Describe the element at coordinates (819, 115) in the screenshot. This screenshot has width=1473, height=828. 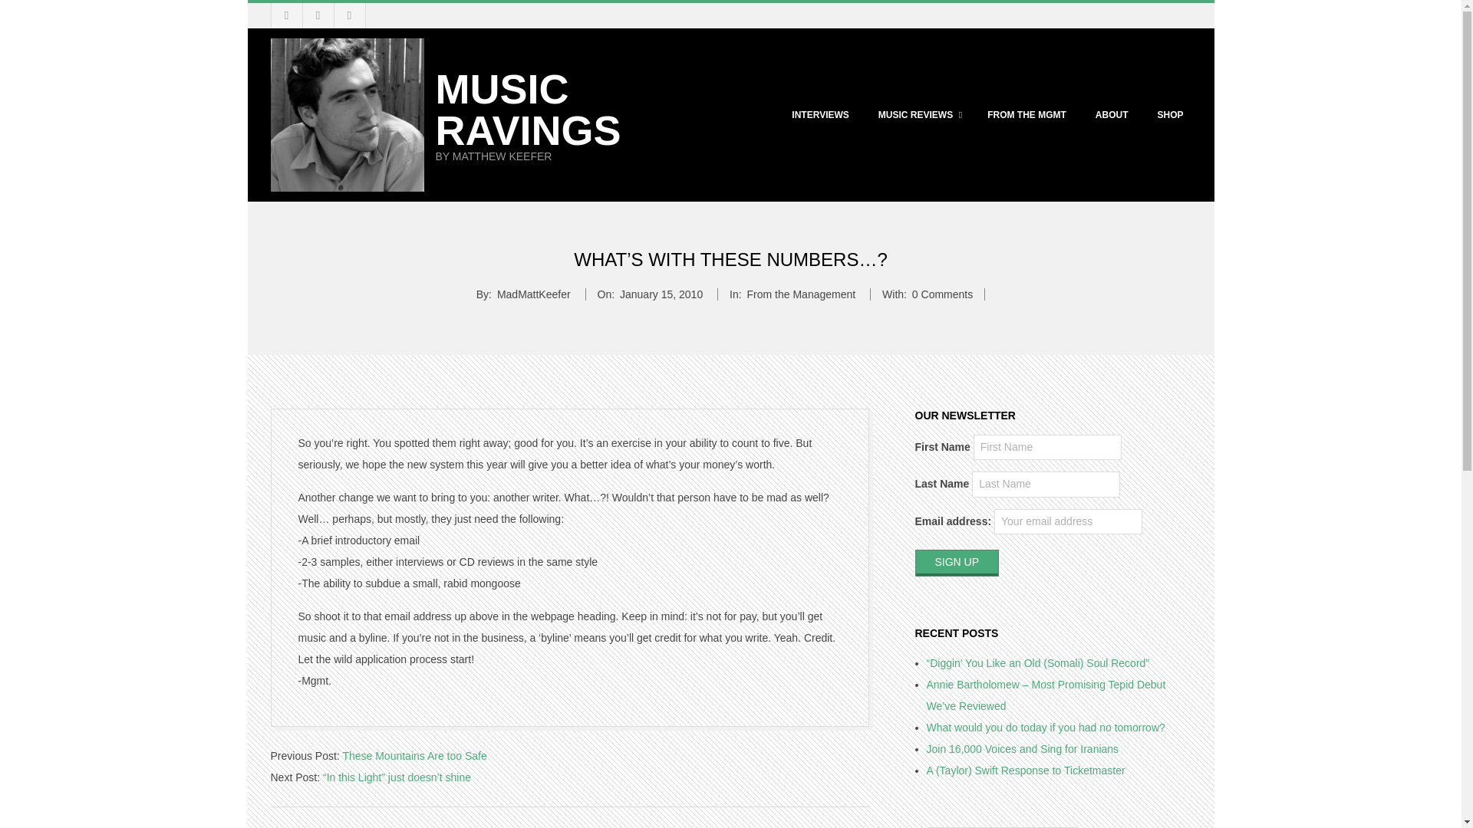
I see `INTERVIEWS` at that location.